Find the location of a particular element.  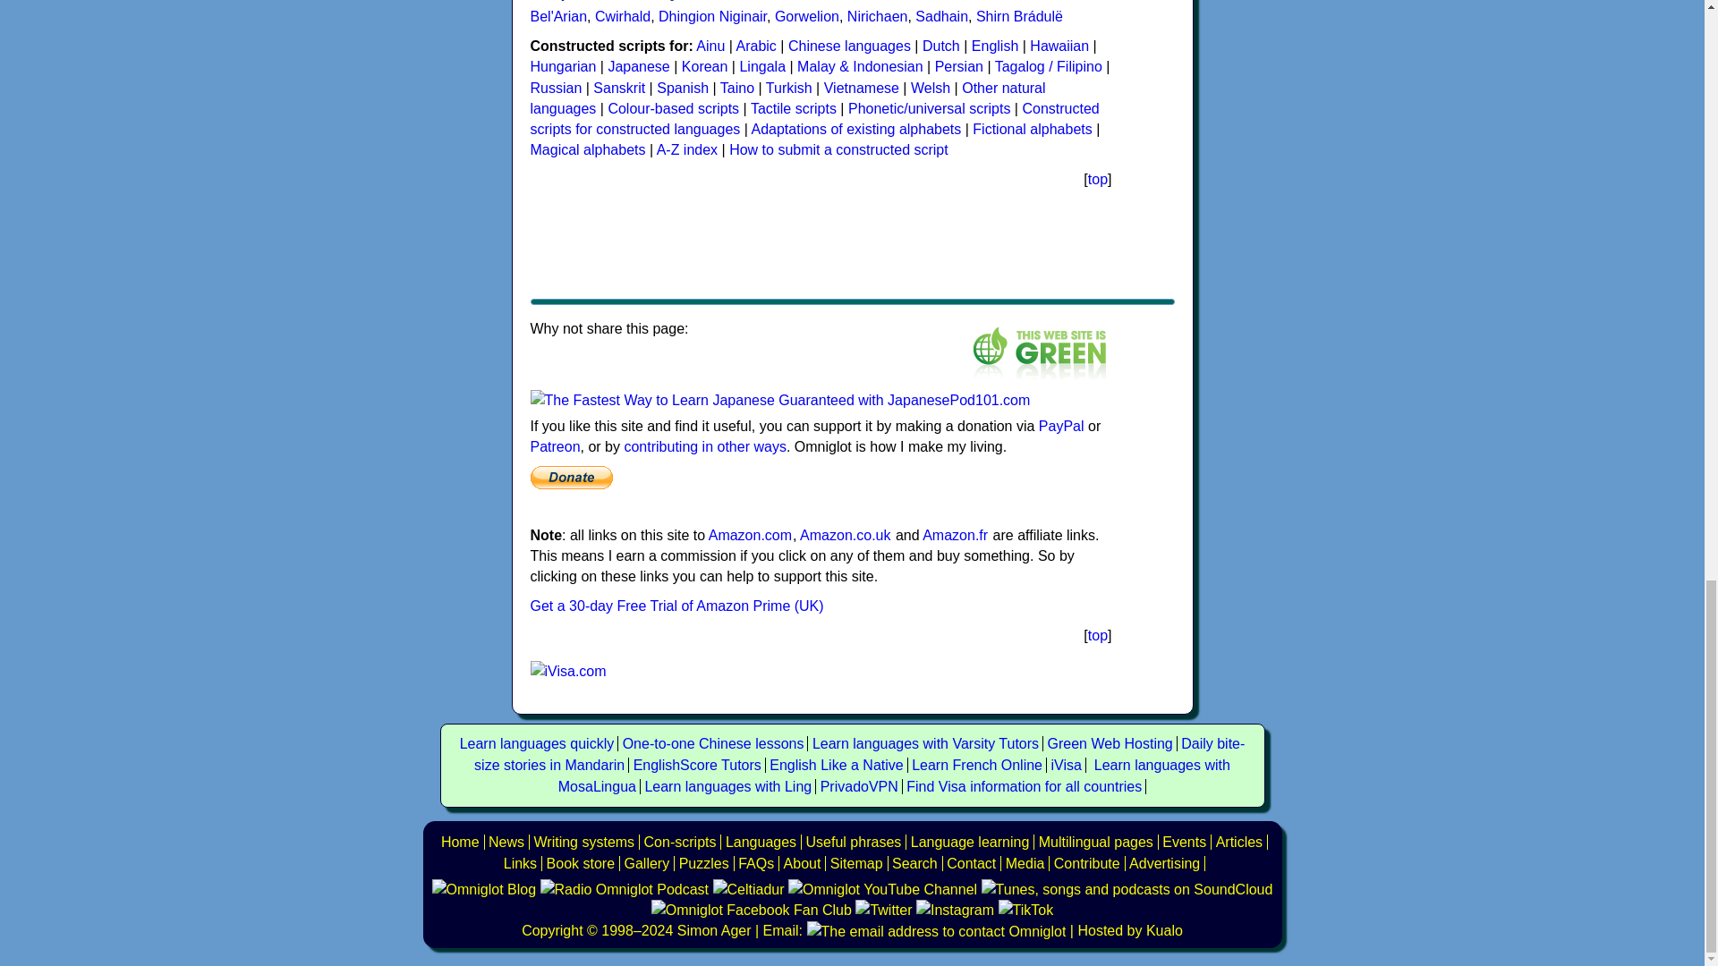

A guide to the contents of Omniglot is located at coordinates (802, 863).